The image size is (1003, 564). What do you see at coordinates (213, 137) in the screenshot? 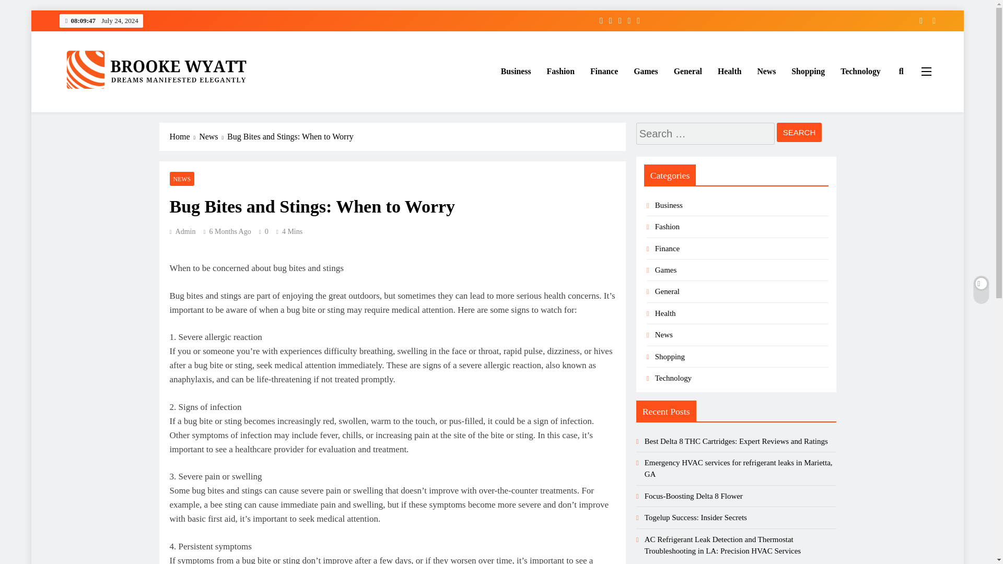
I see `News` at bounding box center [213, 137].